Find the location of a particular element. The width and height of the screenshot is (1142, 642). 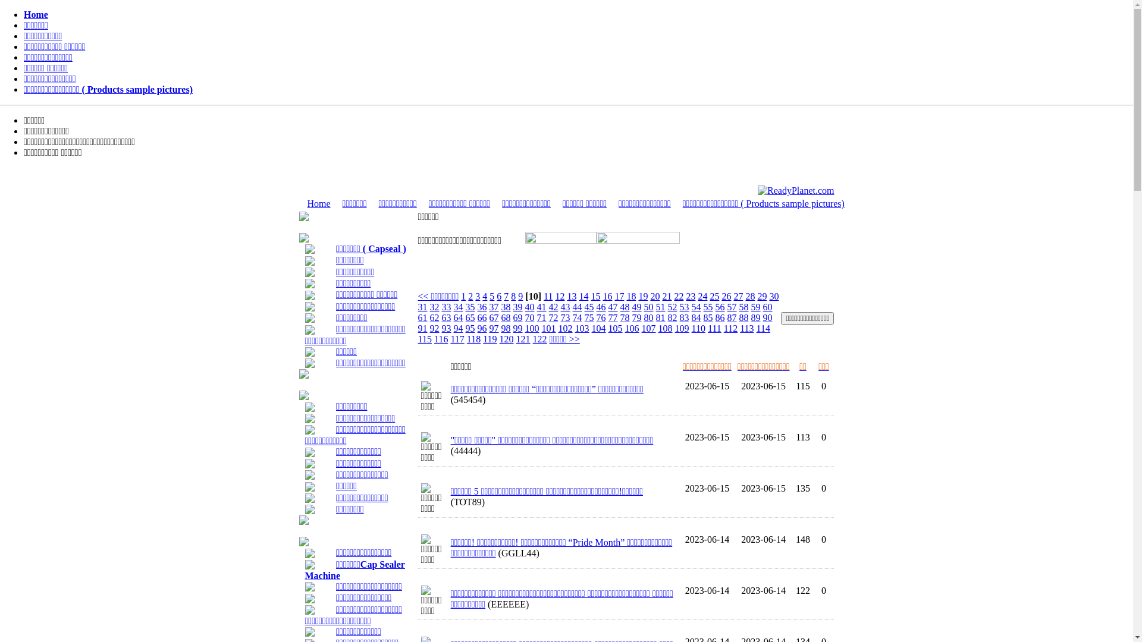

39 is located at coordinates (518, 307).